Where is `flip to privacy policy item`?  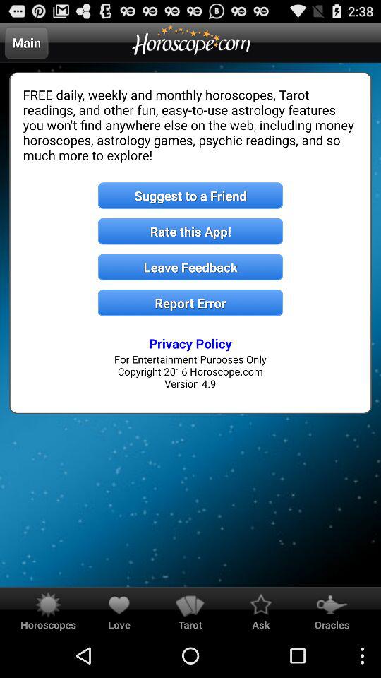
flip to privacy policy item is located at coordinates (190, 343).